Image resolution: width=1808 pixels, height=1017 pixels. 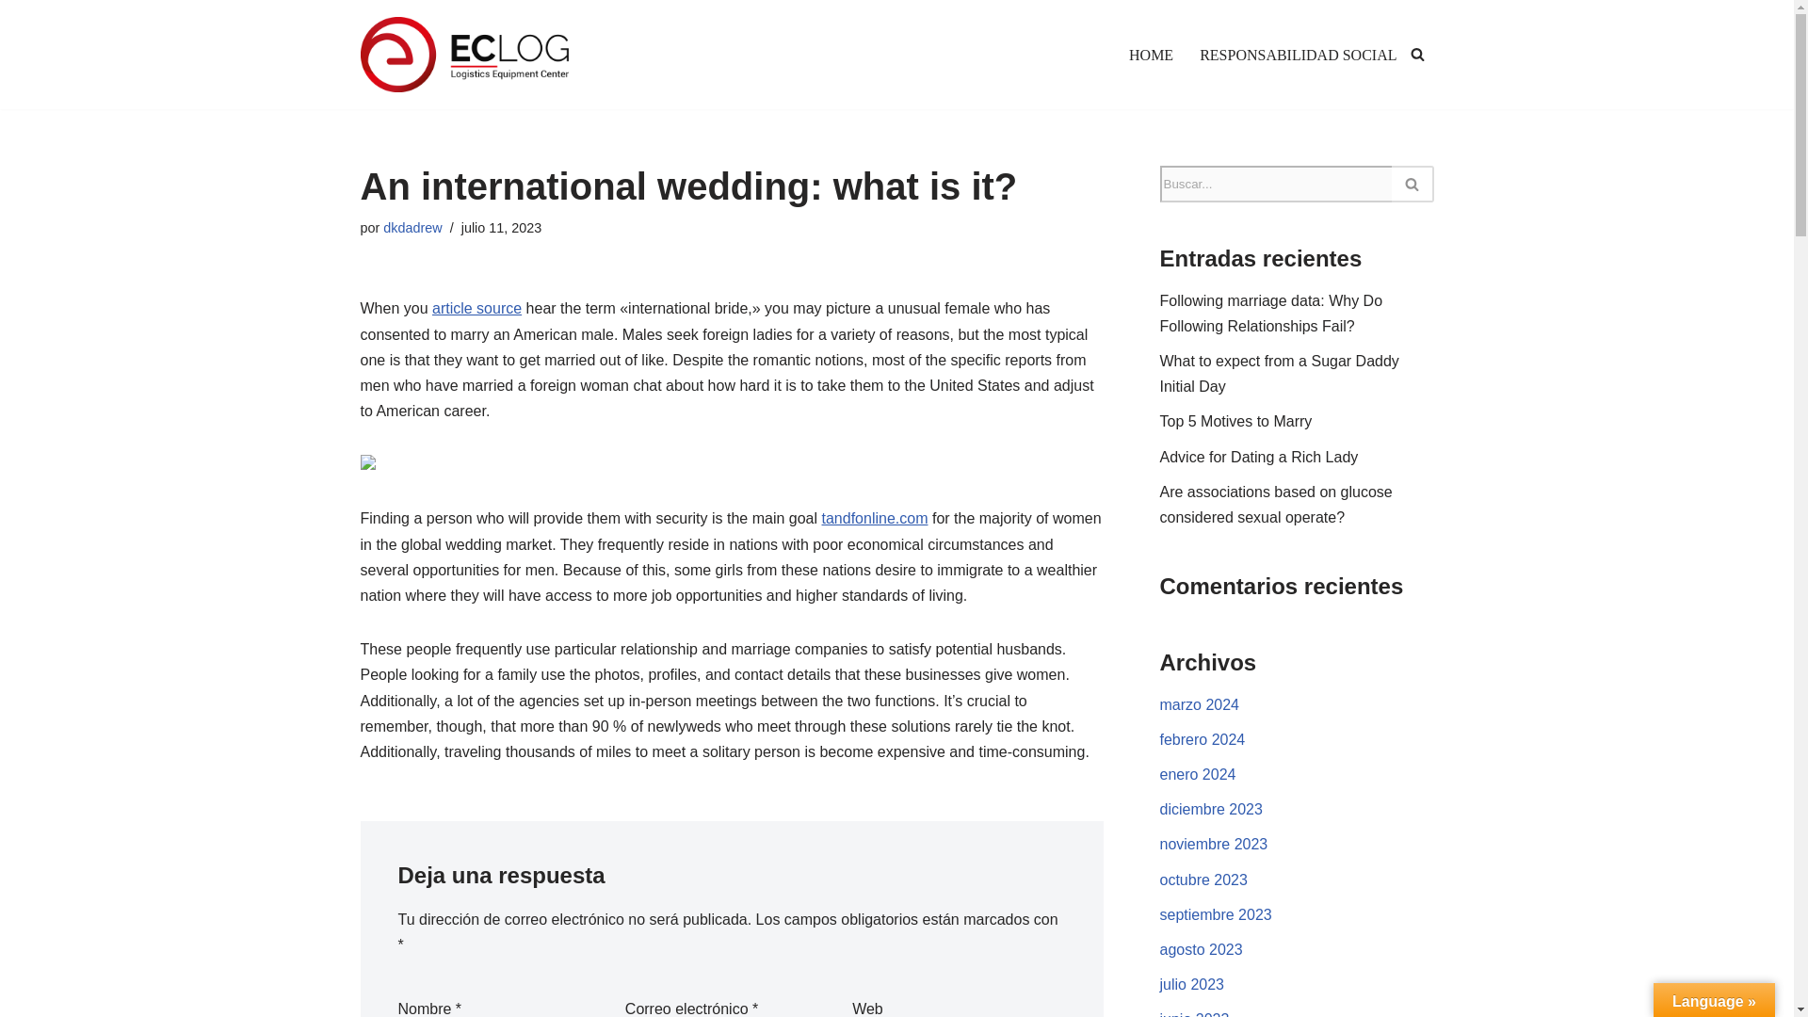 I want to click on agosto 2023, so click(x=1202, y=949).